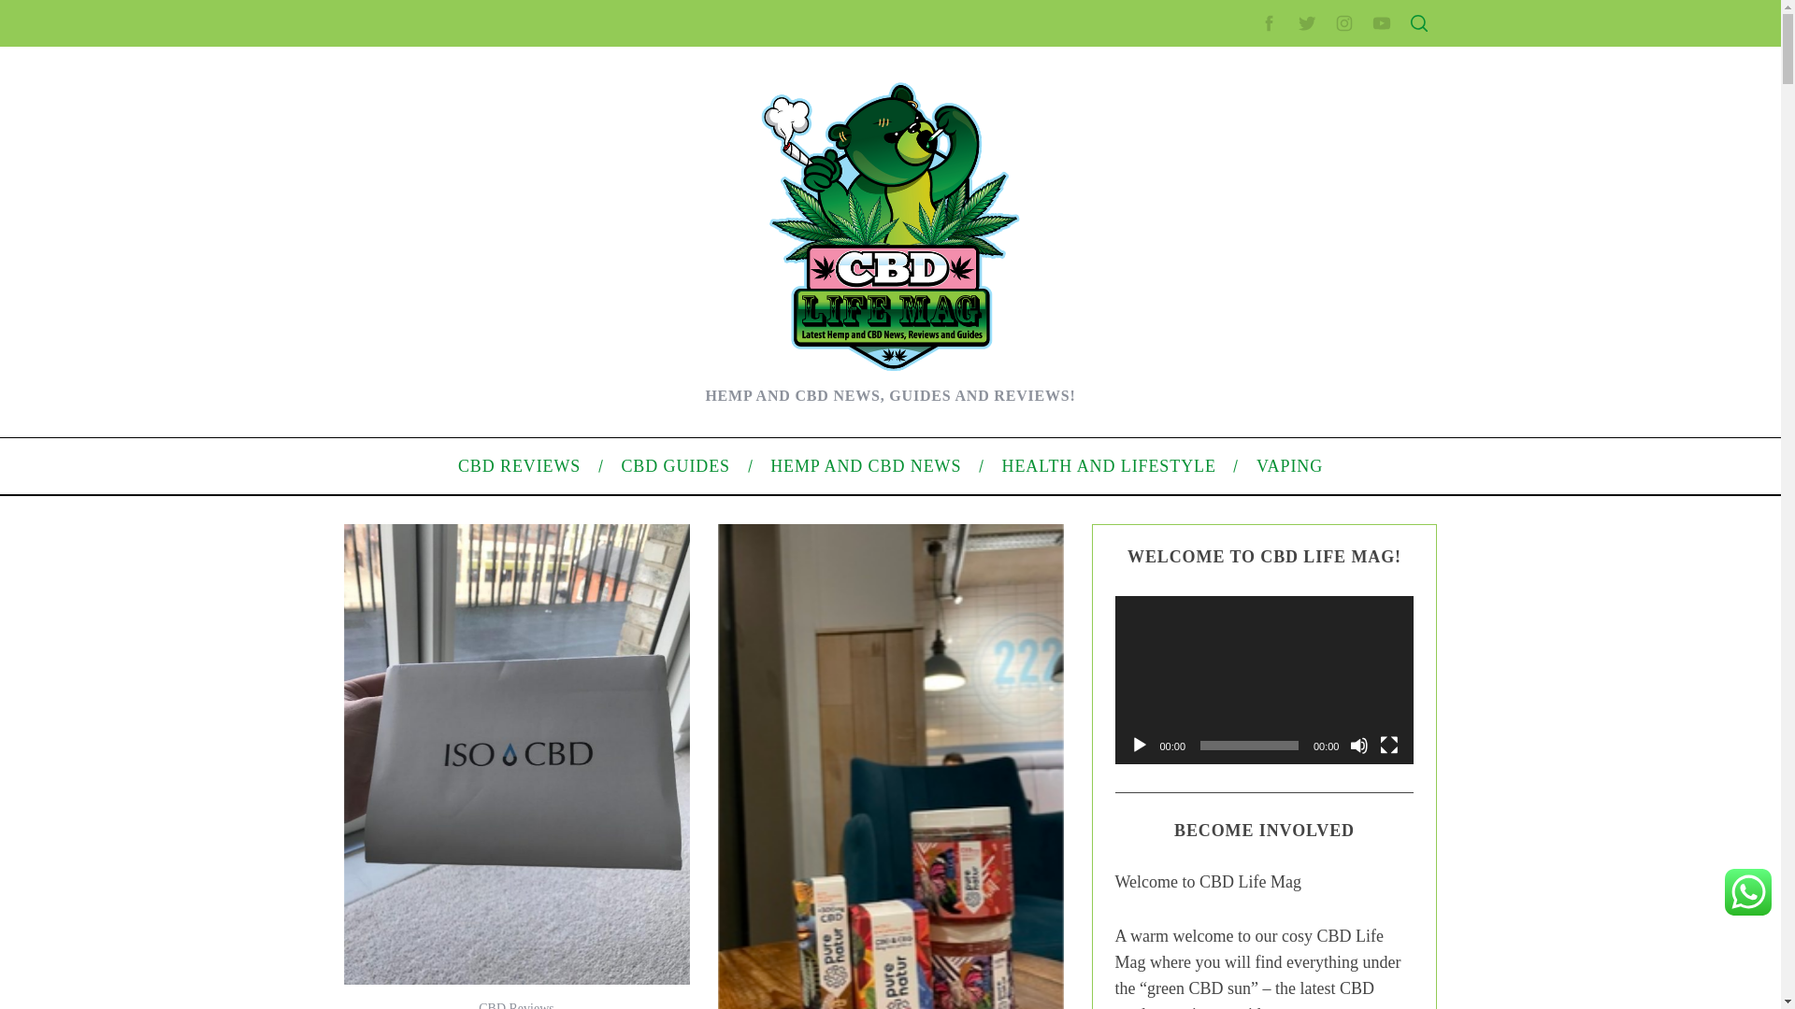  I want to click on discover this, so click(458, 565).